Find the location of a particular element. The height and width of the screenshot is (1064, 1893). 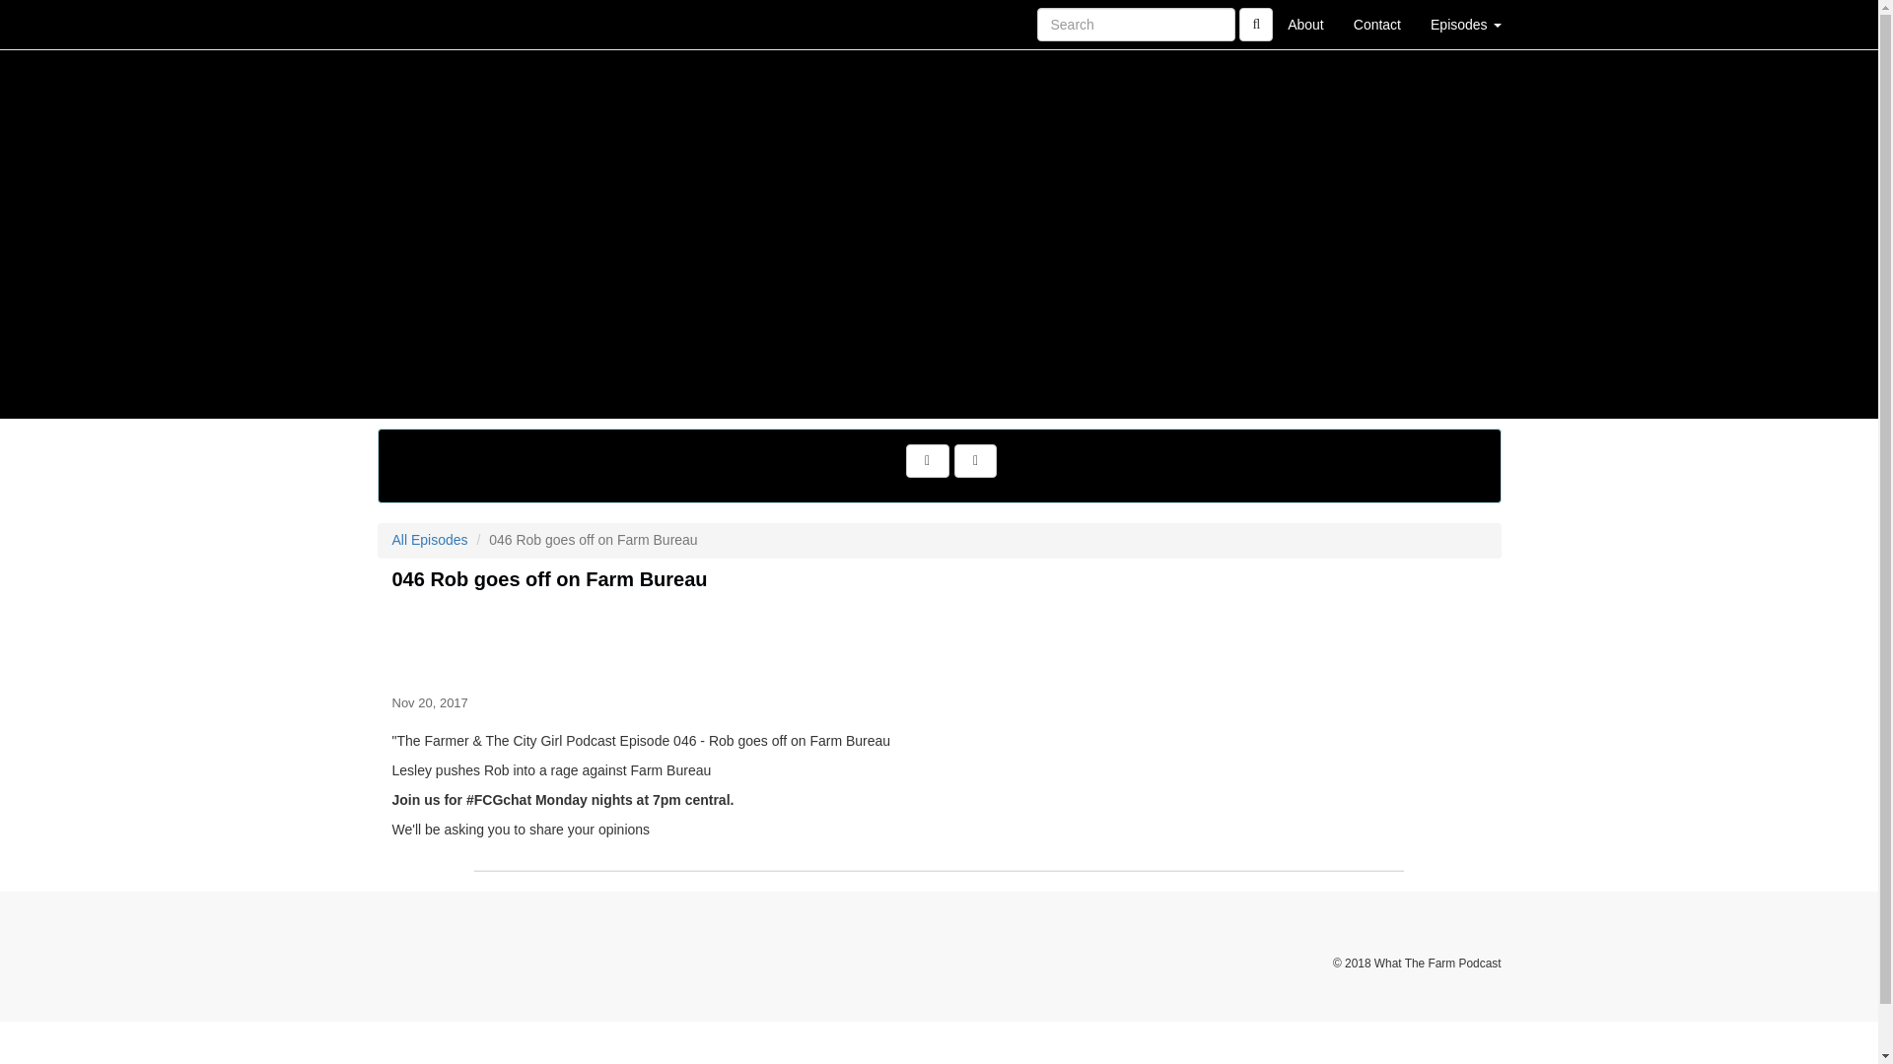

Episodes is located at coordinates (1465, 24).